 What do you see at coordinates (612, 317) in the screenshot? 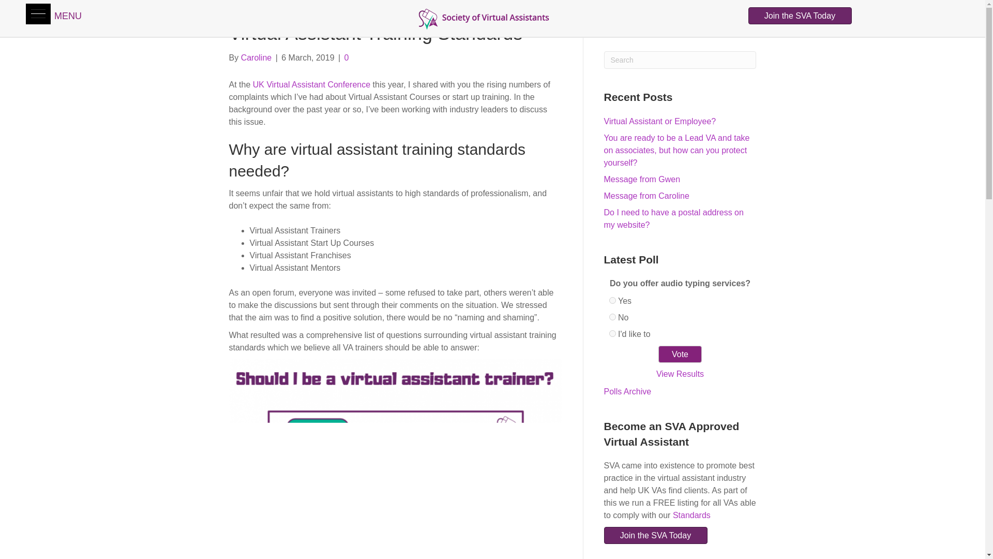
I see `110` at bounding box center [612, 317].